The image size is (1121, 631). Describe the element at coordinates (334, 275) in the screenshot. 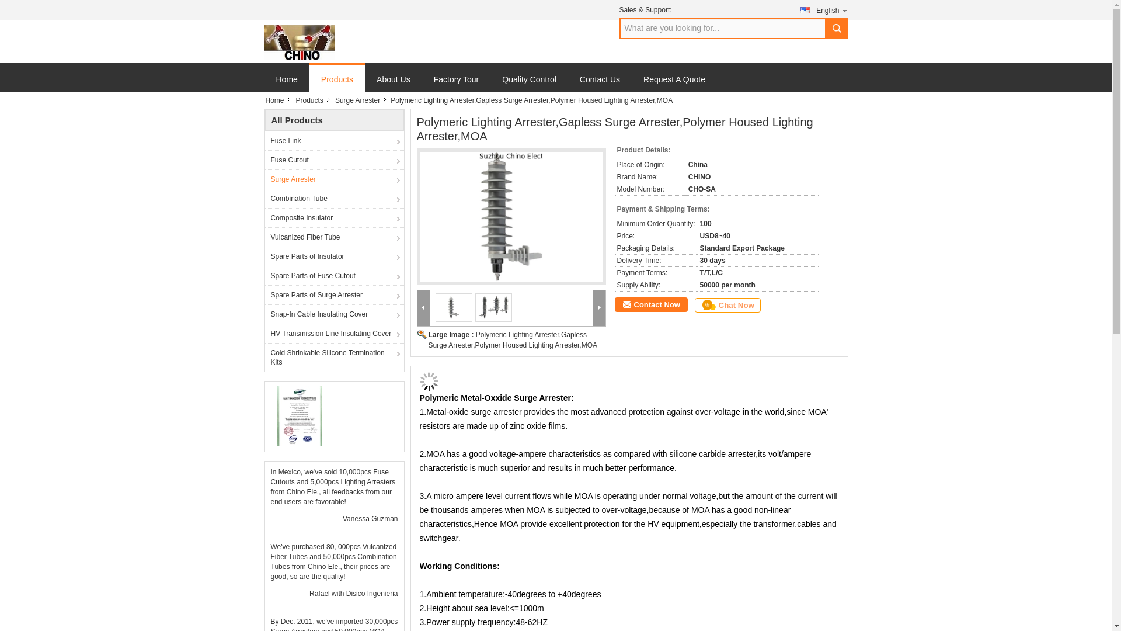

I see `China Spare Parts of Fuse Cutout  on sales` at that location.